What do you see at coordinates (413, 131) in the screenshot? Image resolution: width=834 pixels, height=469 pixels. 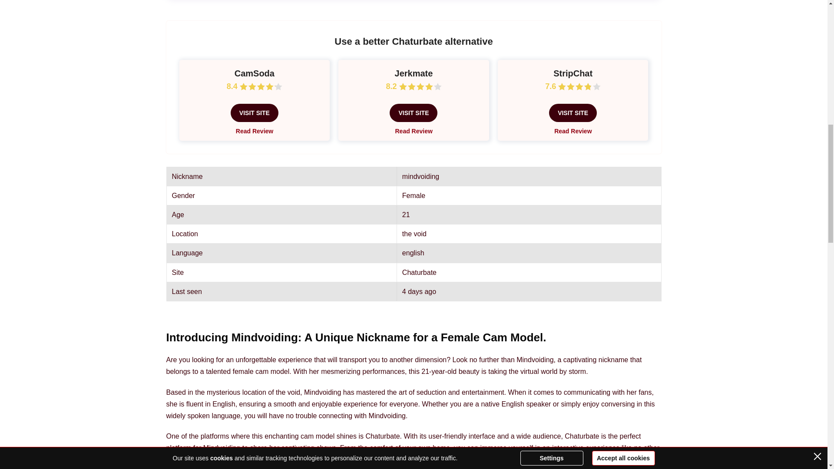 I see `Read Review` at bounding box center [413, 131].